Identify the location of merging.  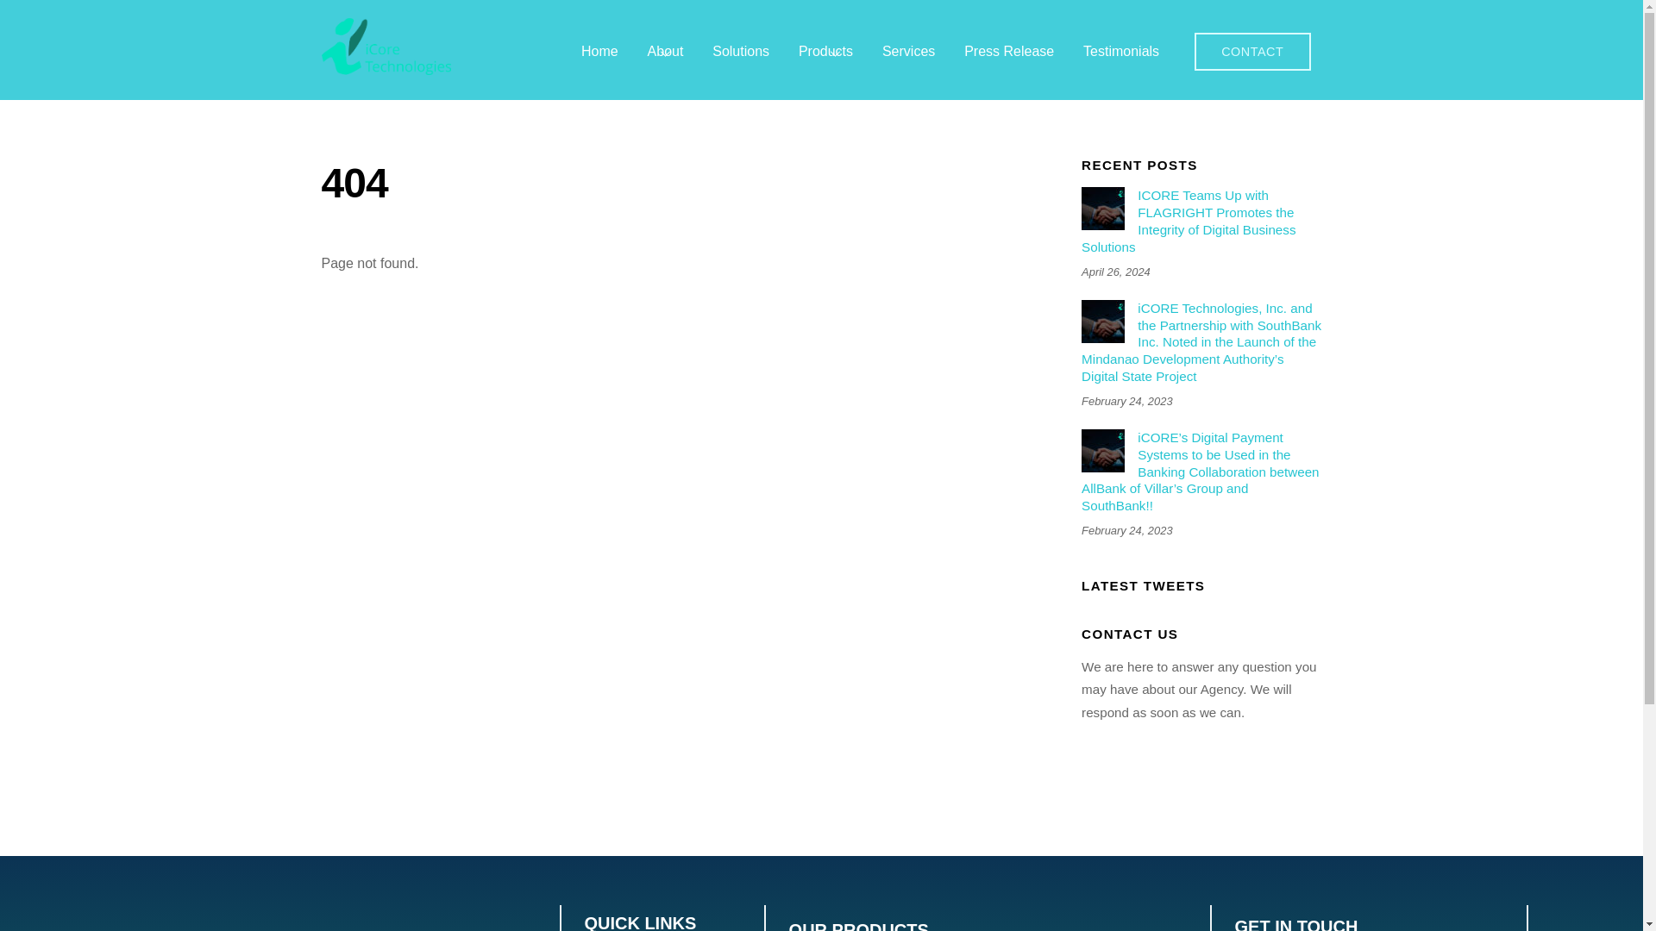
(1102, 321).